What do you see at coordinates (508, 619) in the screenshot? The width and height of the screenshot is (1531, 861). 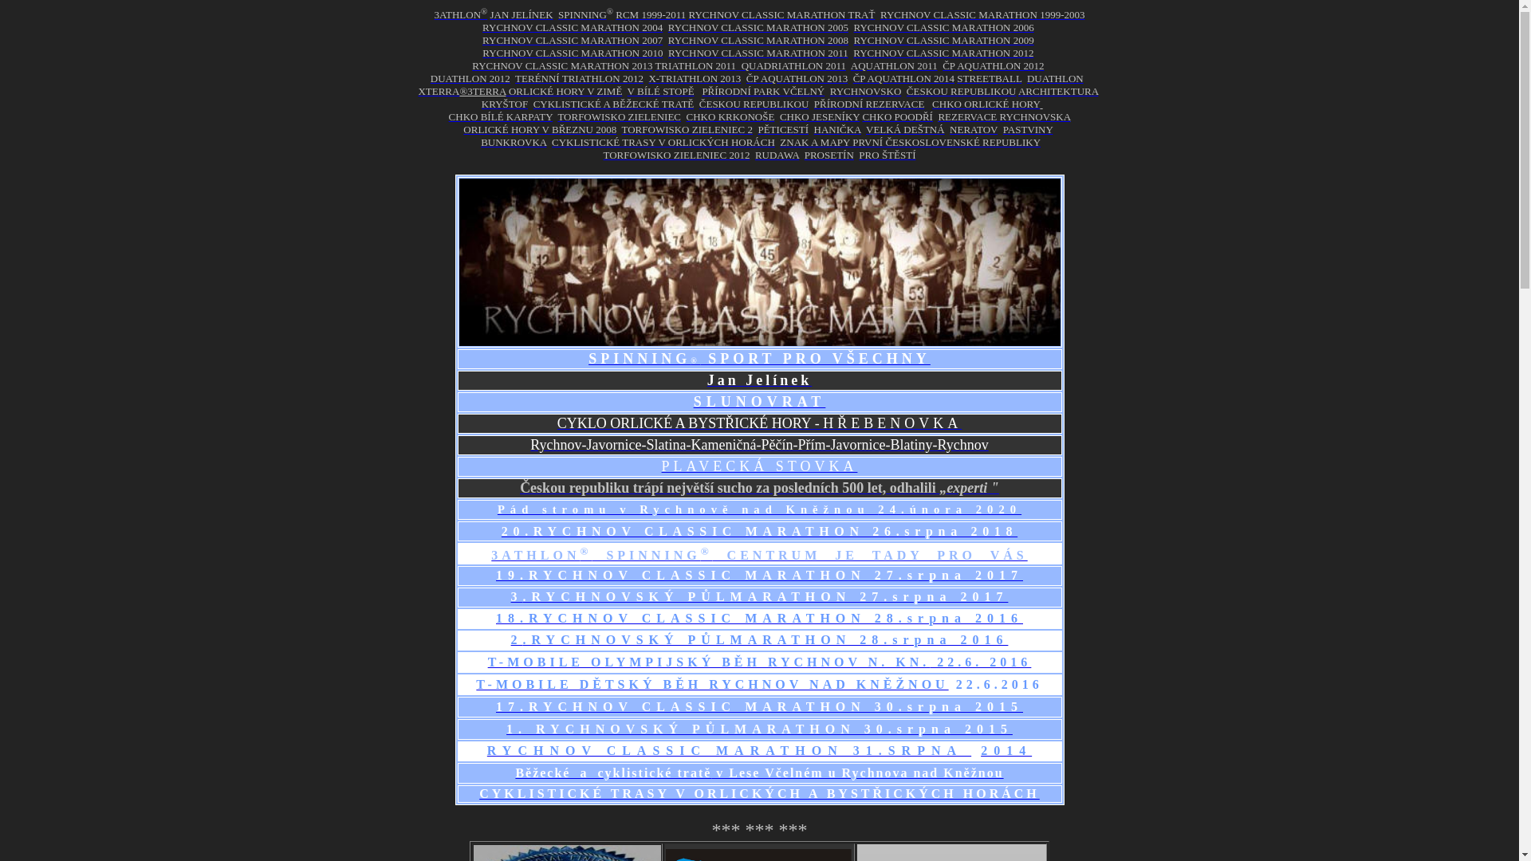 I see `18` at bounding box center [508, 619].